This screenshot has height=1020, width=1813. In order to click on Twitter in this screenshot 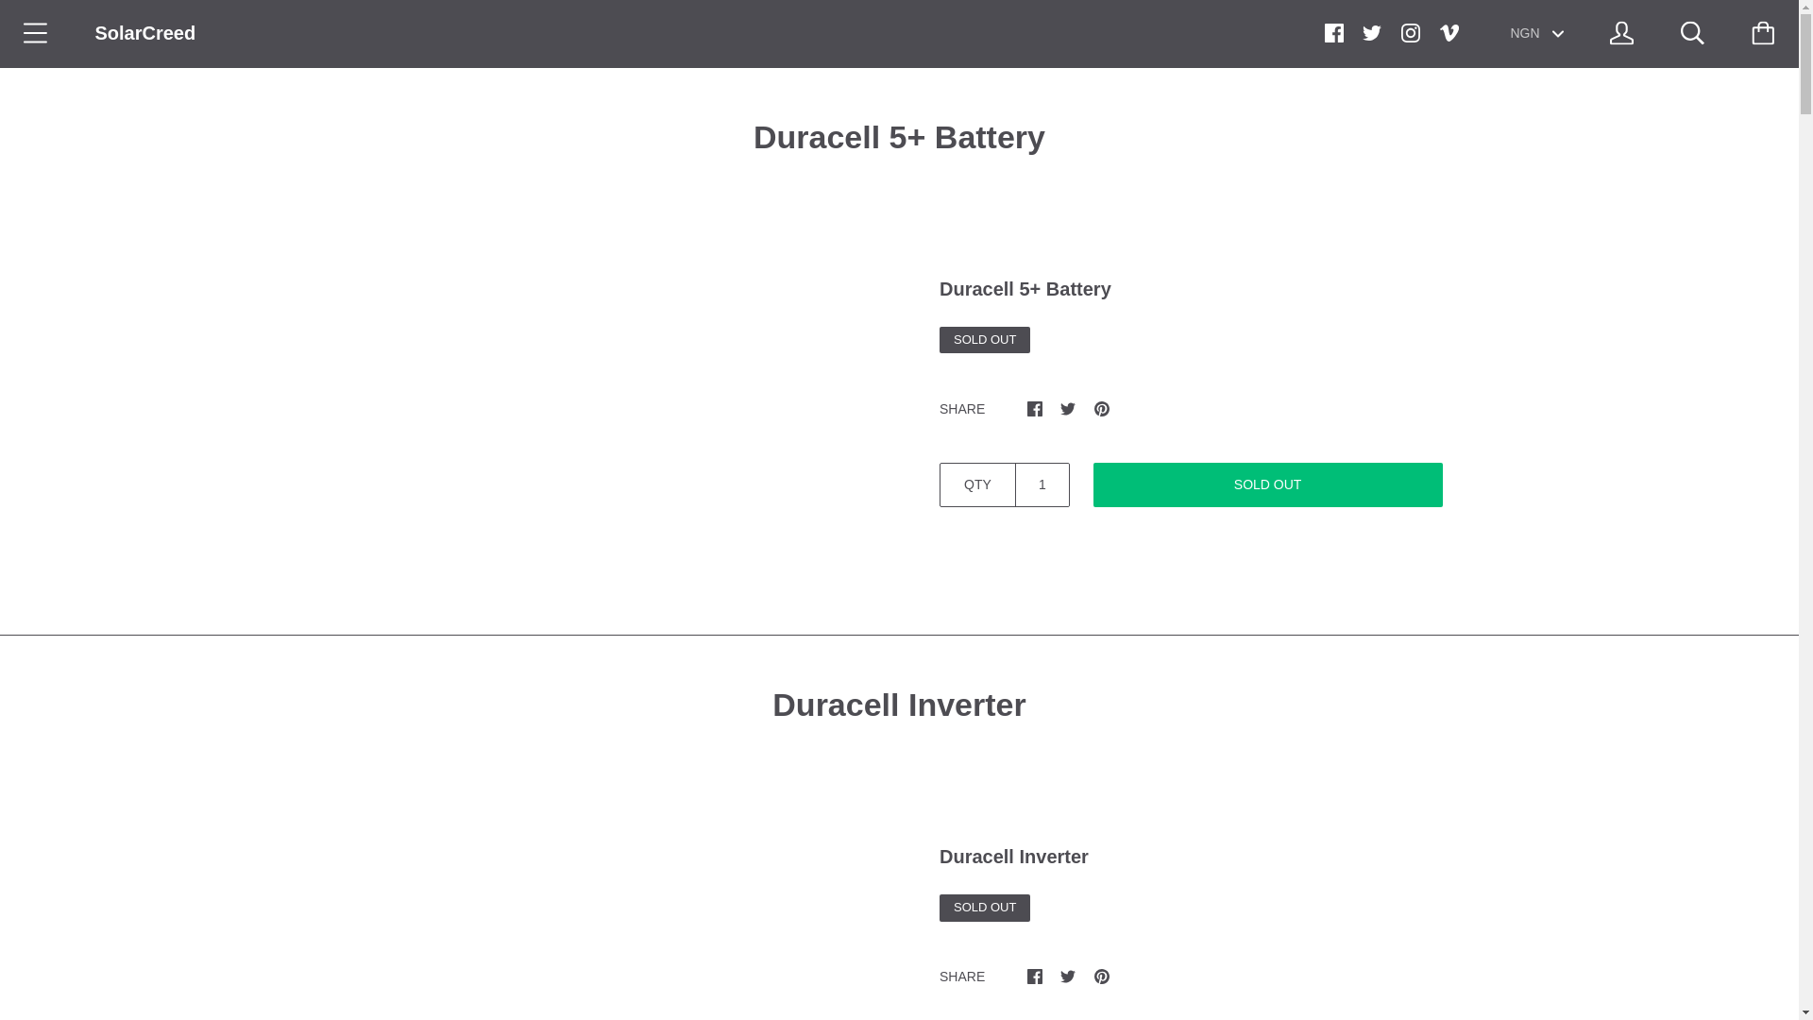, I will do `click(1372, 32)`.